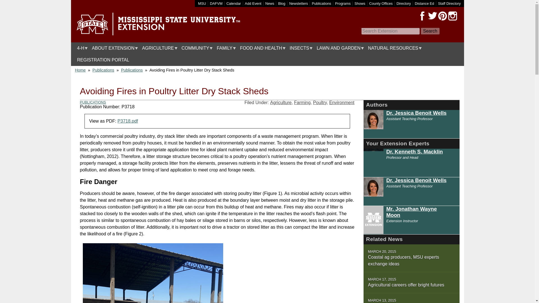  What do you see at coordinates (430, 31) in the screenshot?
I see `Search` at bounding box center [430, 31].